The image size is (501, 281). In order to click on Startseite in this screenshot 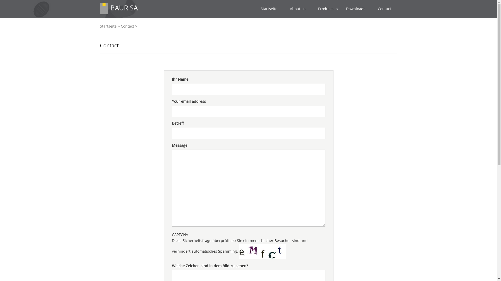, I will do `click(104, 8)`.